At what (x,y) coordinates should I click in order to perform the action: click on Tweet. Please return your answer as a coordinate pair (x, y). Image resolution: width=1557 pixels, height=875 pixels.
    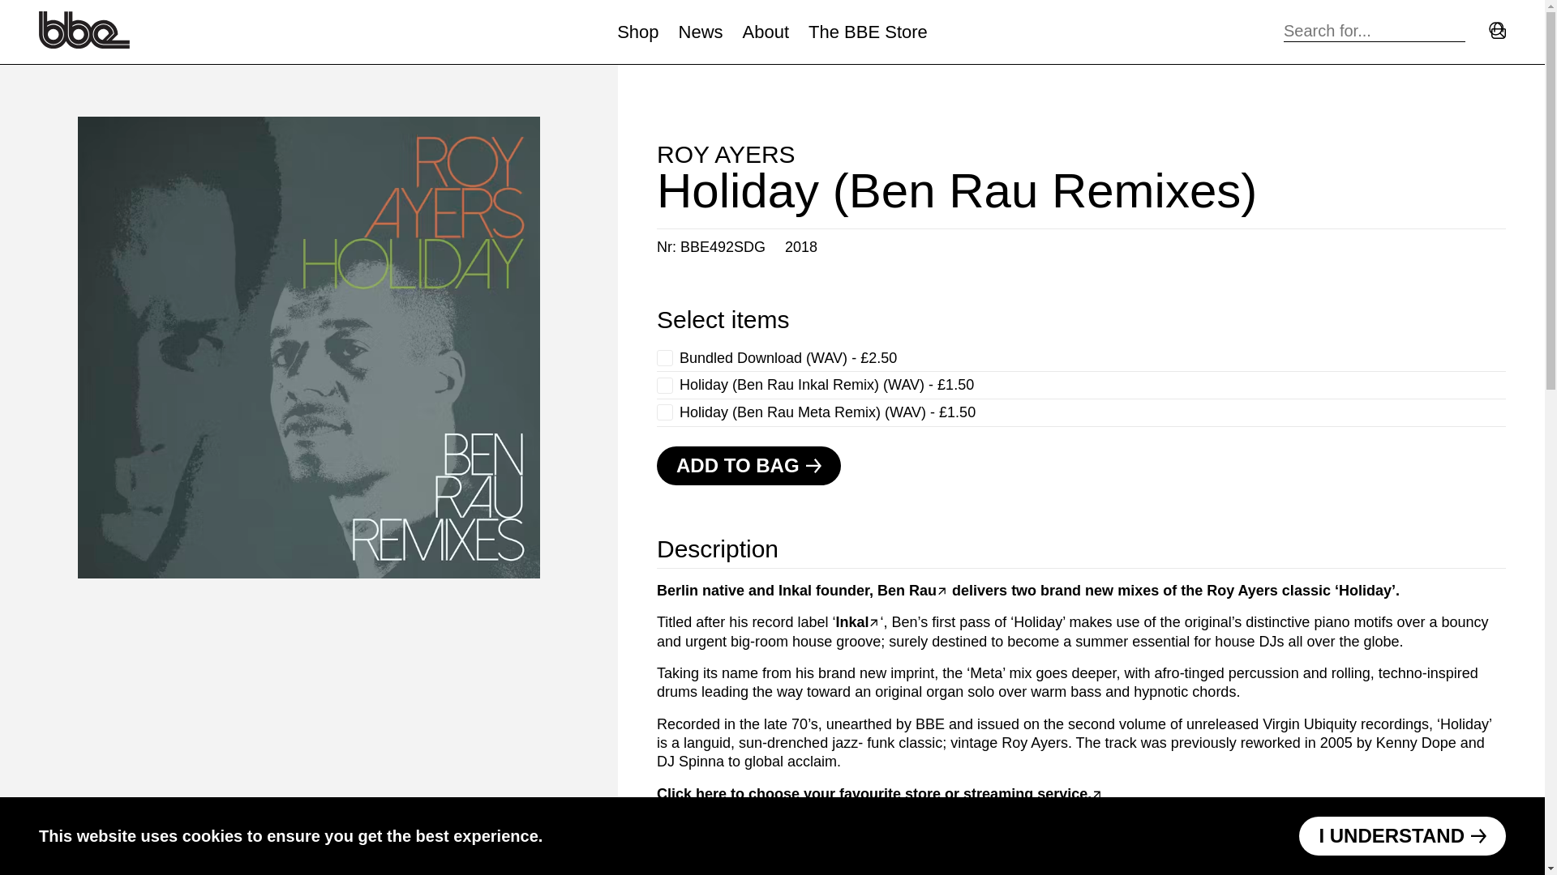
    Looking at the image, I should click on (761, 858).